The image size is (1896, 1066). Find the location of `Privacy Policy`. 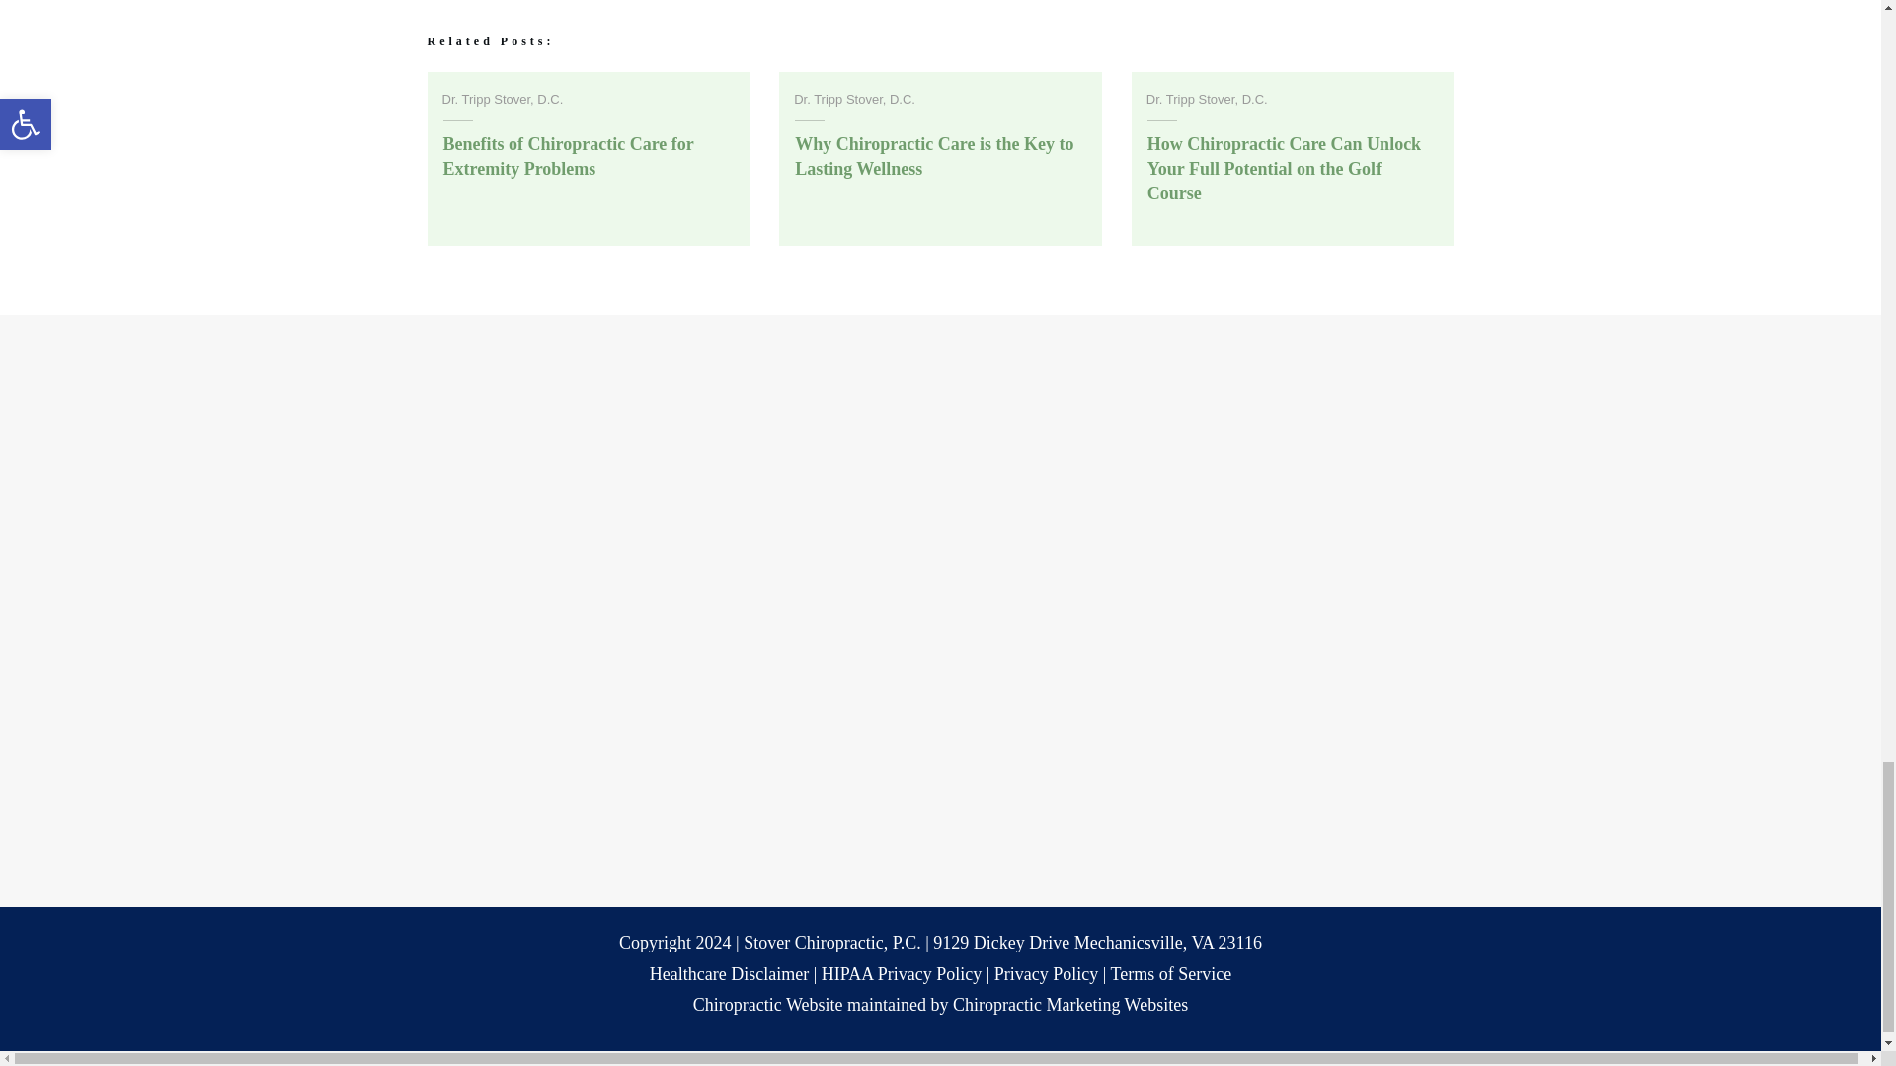

Privacy Policy is located at coordinates (1047, 973).